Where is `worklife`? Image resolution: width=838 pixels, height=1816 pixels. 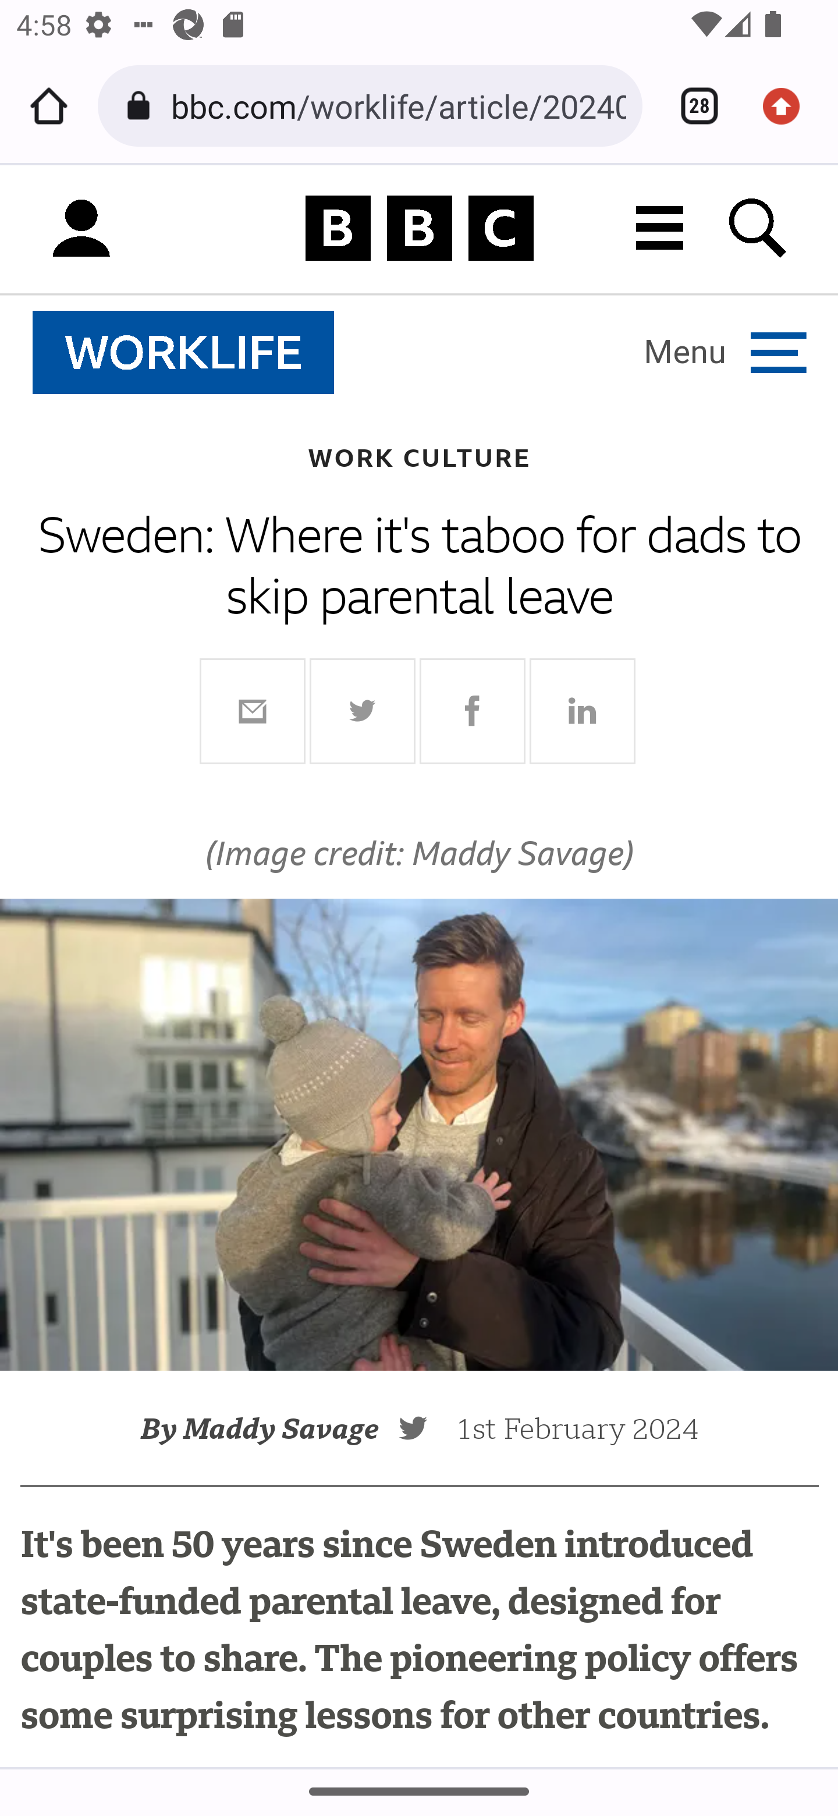 worklife is located at coordinates (184, 353).